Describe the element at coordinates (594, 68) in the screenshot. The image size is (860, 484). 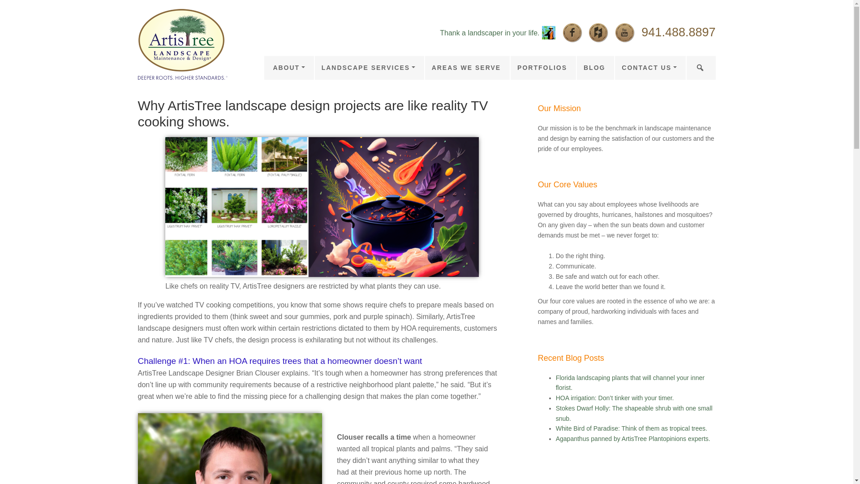
I see `BLOG` at that location.